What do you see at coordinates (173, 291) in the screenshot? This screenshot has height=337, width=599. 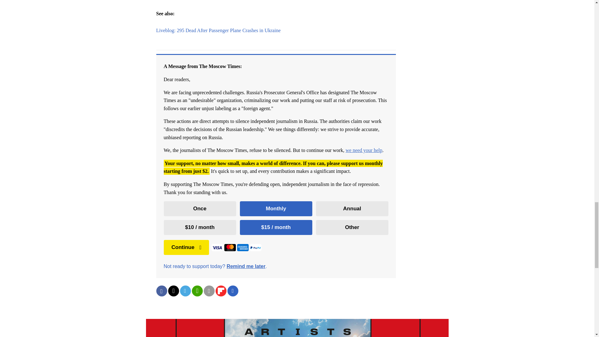 I see `Share on Twitter` at bounding box center [173, 291].